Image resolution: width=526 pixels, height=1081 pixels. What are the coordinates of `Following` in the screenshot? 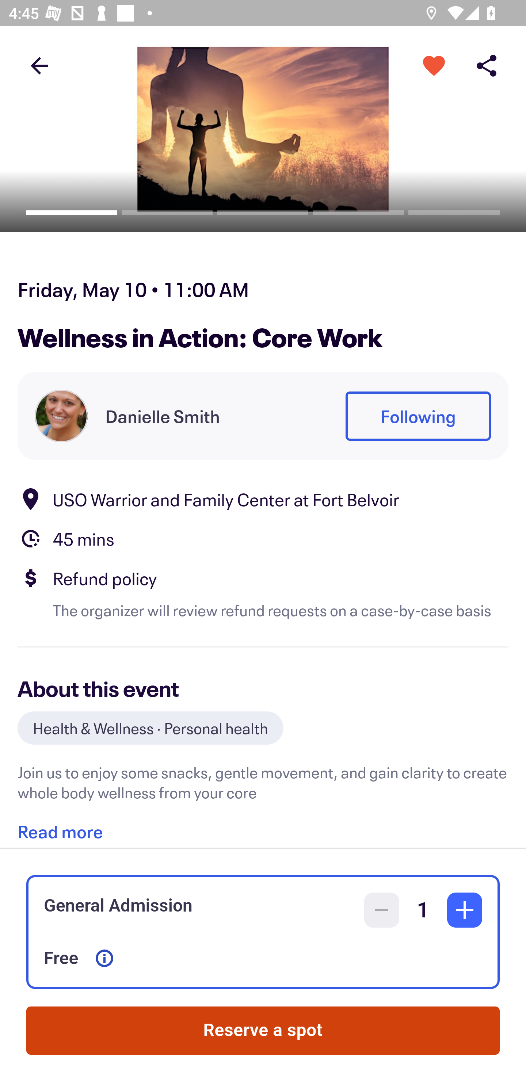 It's located at (418, 416).